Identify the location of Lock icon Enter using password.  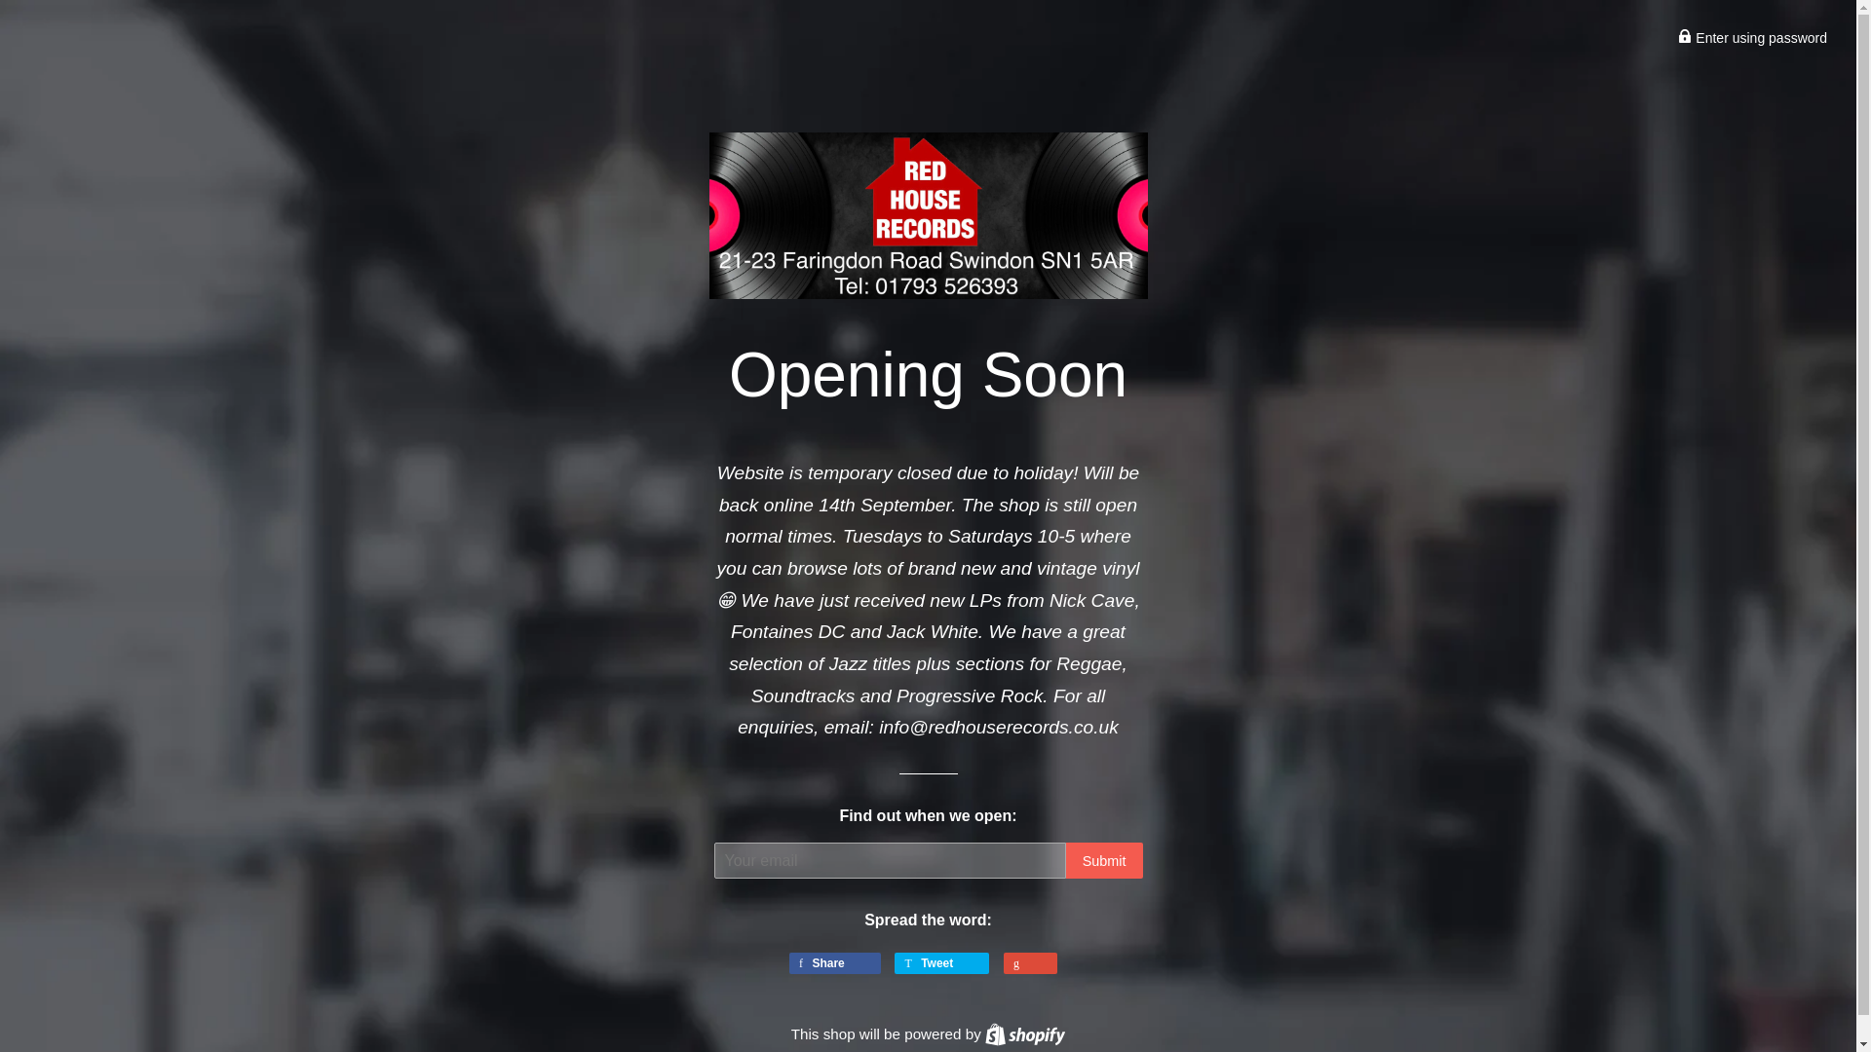
(941, 963).